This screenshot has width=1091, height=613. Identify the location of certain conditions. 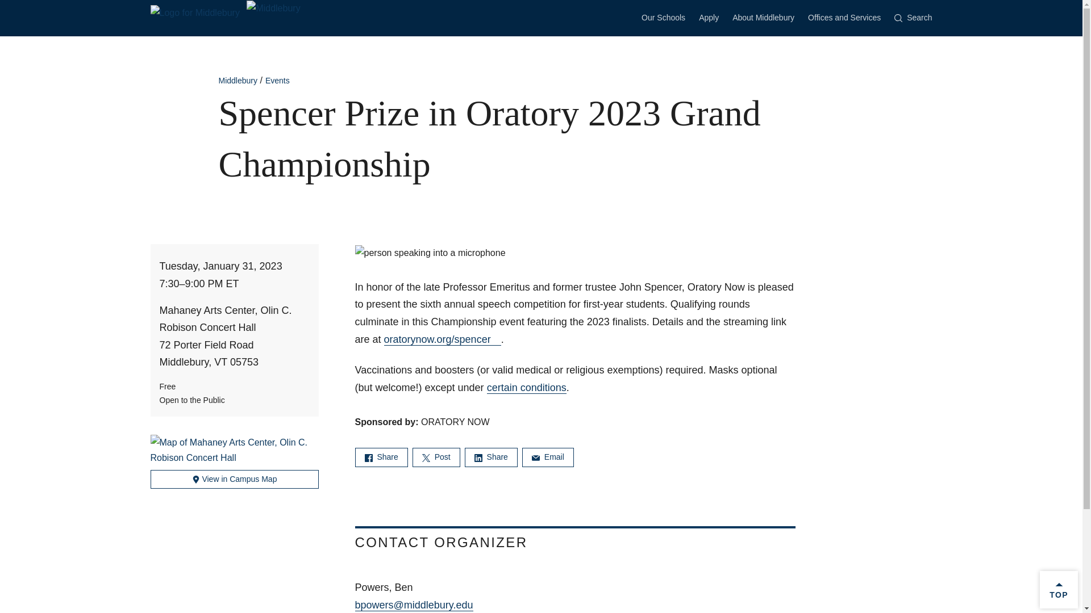
(526, 388).